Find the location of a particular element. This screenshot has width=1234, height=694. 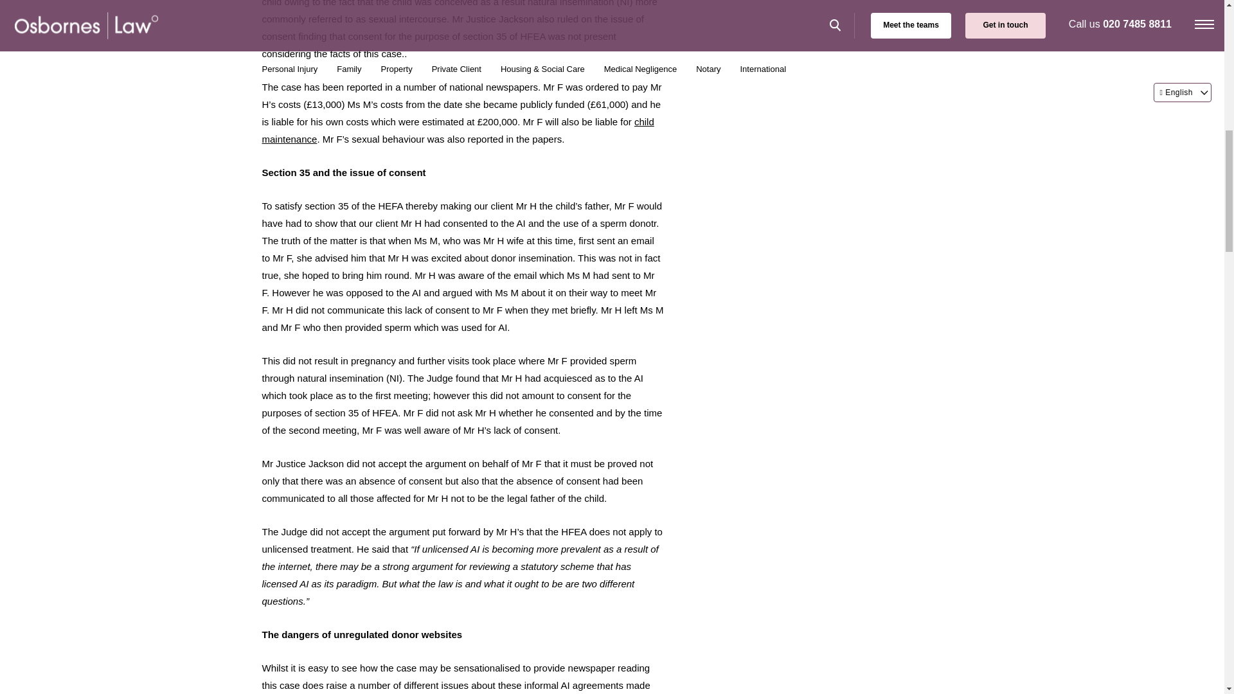

child maintenance is located at coordinates (458, 130).